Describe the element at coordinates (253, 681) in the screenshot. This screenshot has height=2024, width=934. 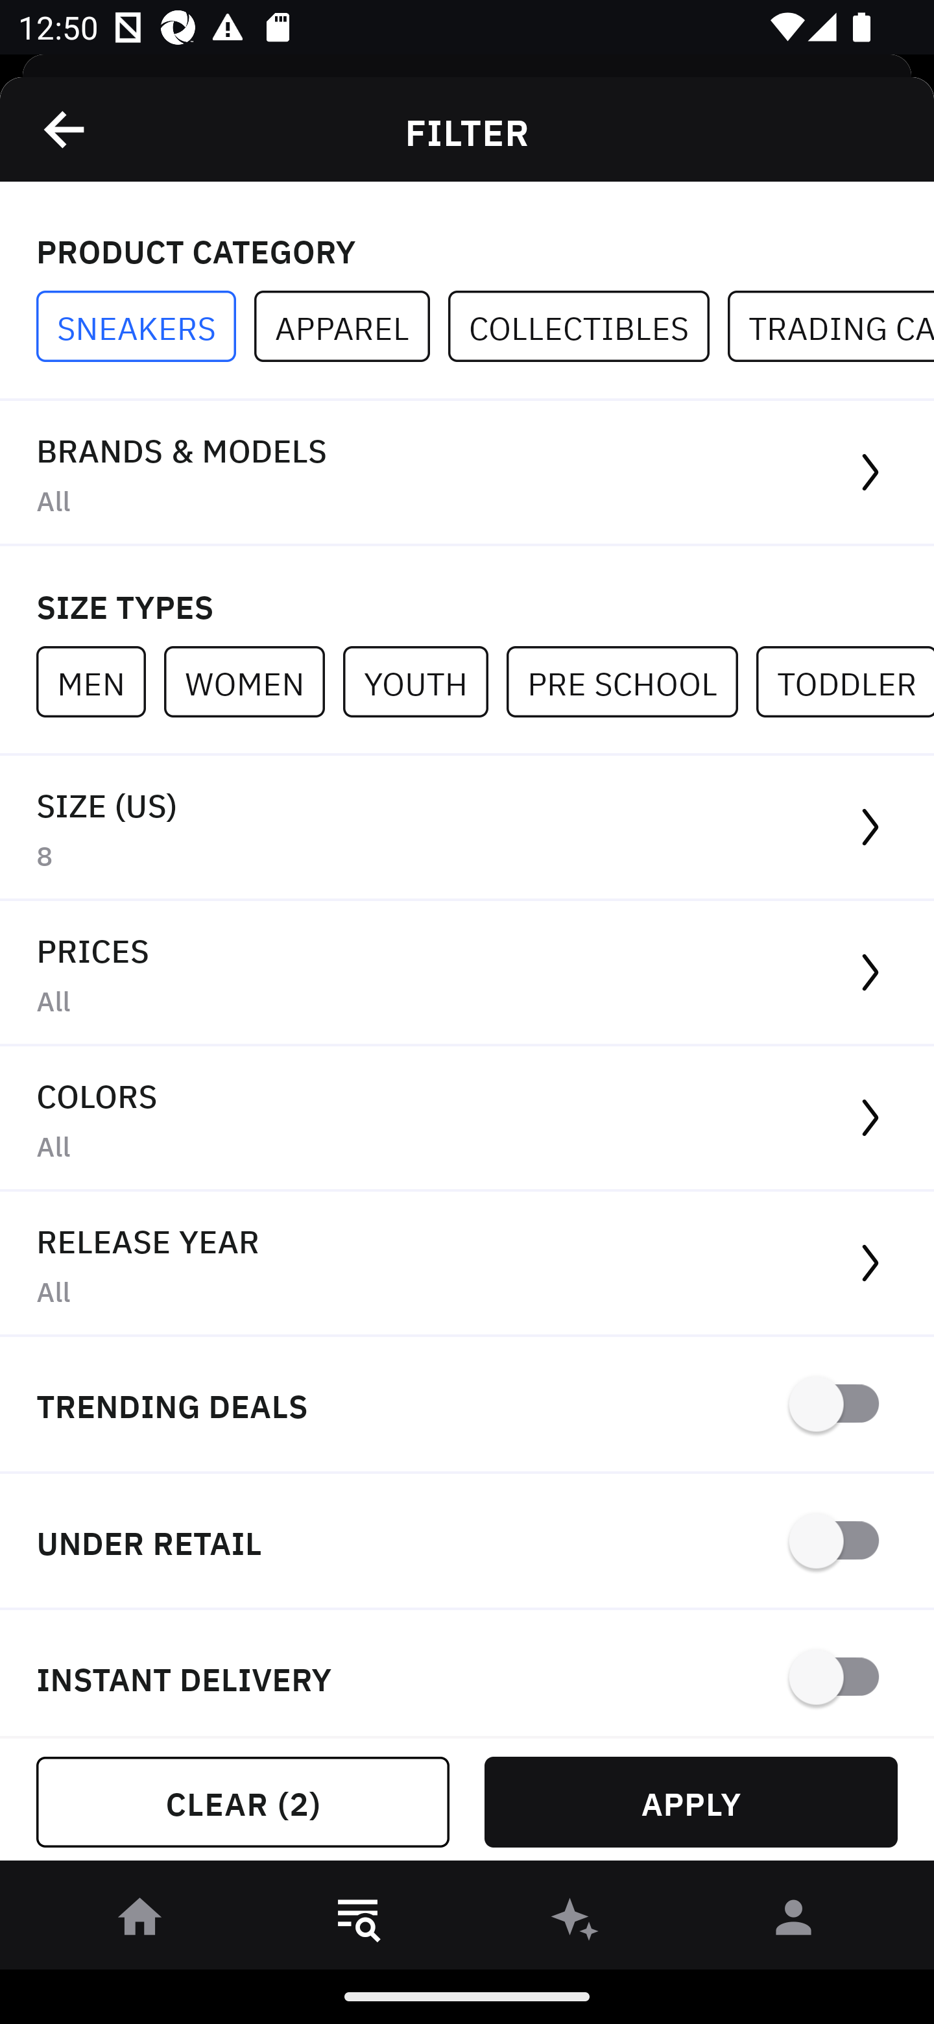
I see `WOMEN` at that location.